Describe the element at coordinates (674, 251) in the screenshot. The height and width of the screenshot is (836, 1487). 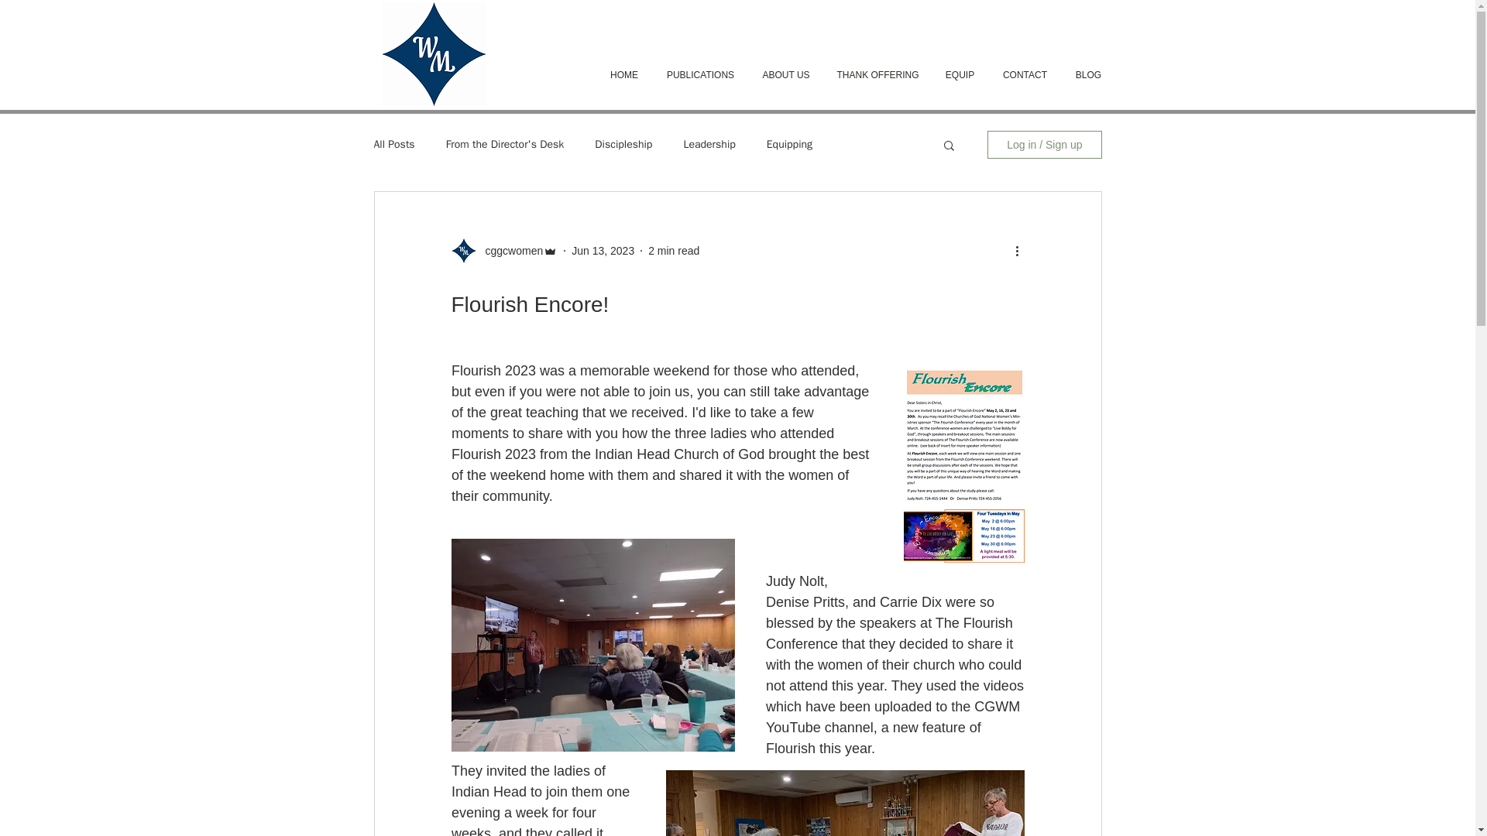
I see `2 min read` at that location.